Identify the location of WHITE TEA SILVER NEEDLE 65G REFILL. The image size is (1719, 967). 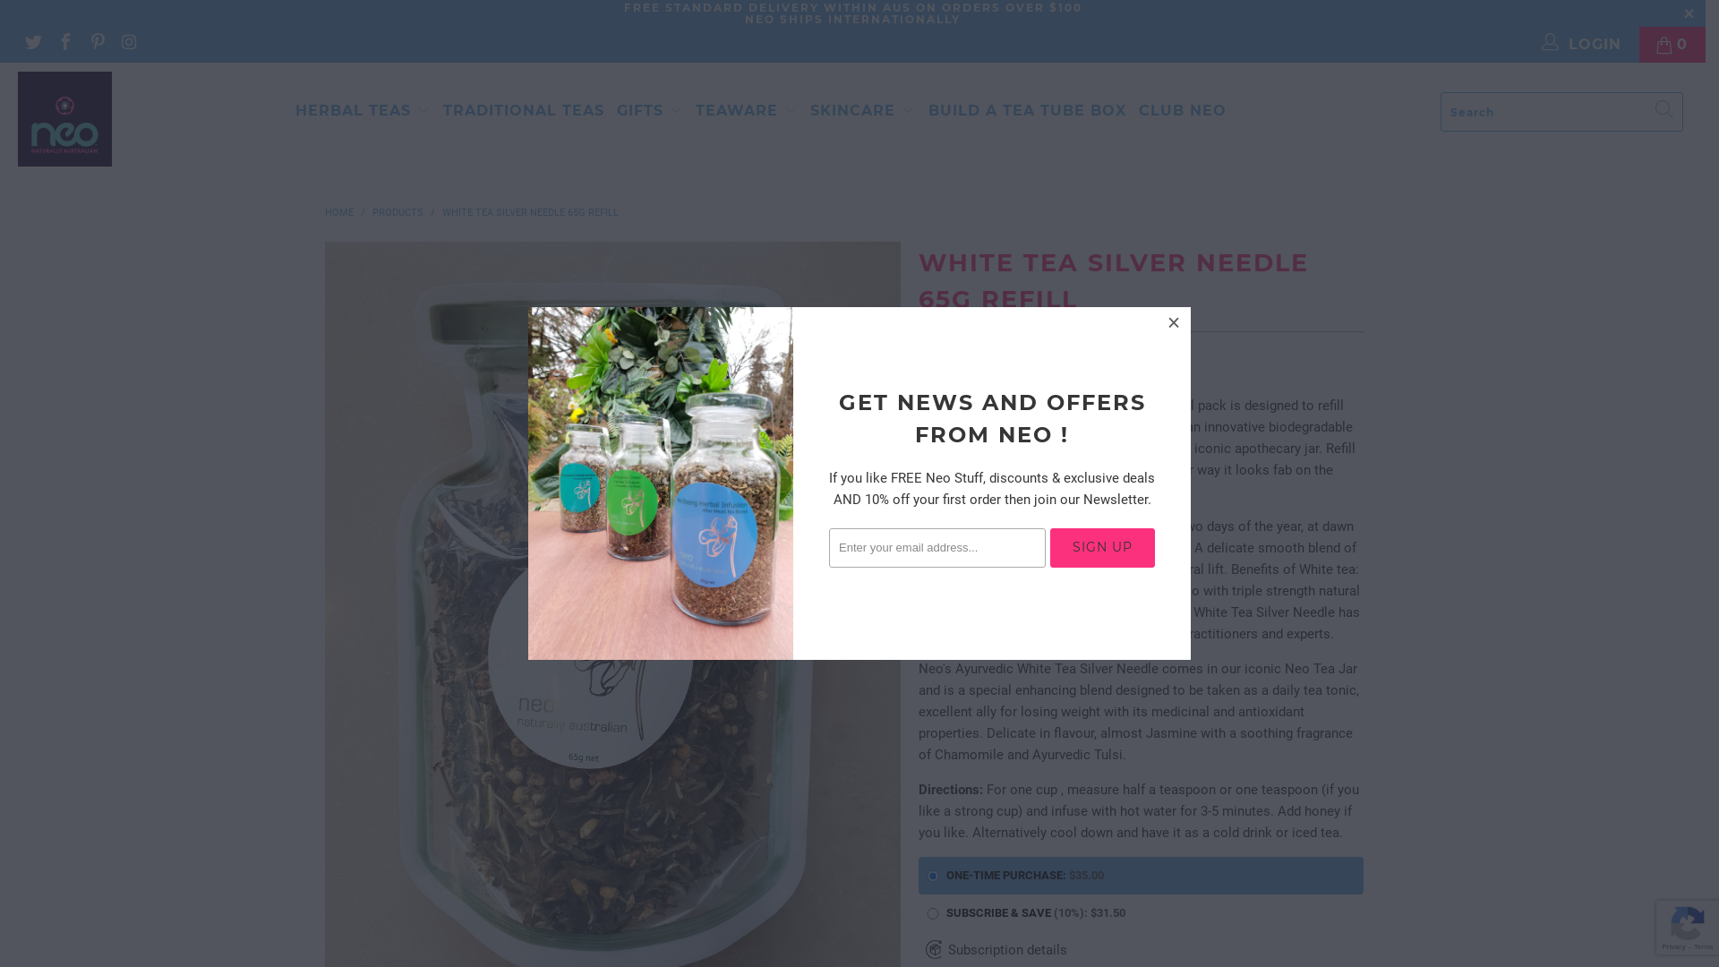
(530, 213).